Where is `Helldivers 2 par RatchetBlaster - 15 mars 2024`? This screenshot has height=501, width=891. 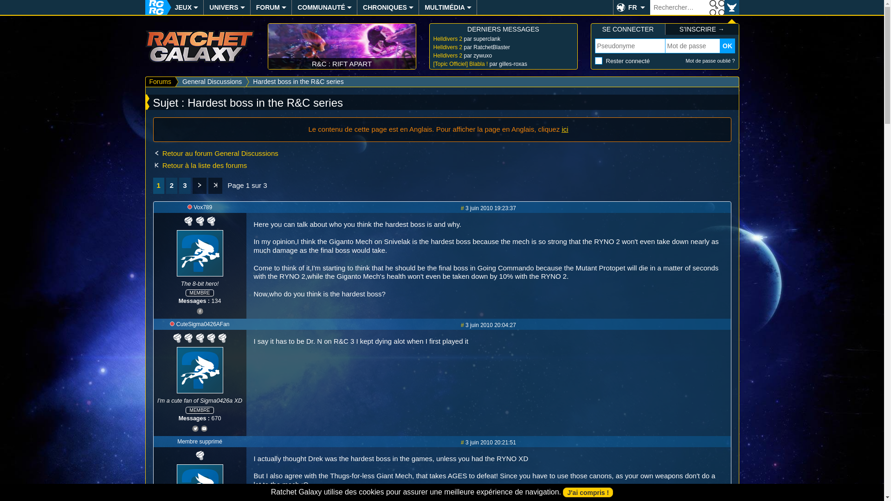
Helldivers 2 par RatchetBlaster - 15 mars 2024 is located at coordinates (503, 47).